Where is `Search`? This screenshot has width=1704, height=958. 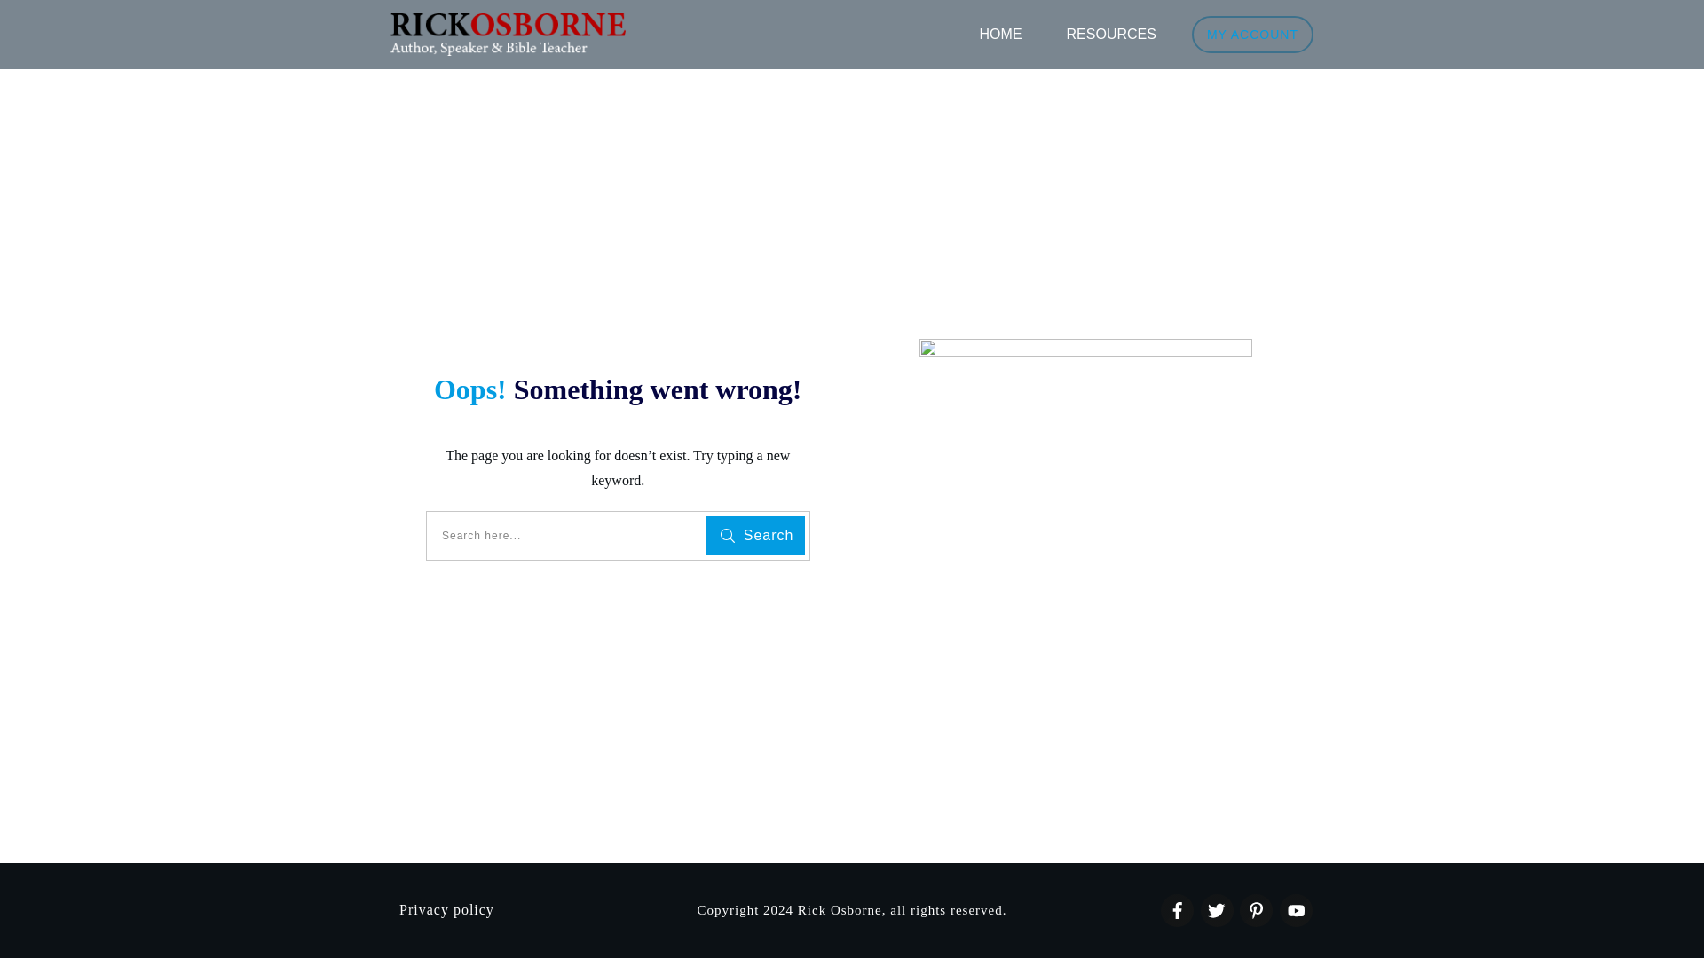
Search is located at coordinates (754, 536).